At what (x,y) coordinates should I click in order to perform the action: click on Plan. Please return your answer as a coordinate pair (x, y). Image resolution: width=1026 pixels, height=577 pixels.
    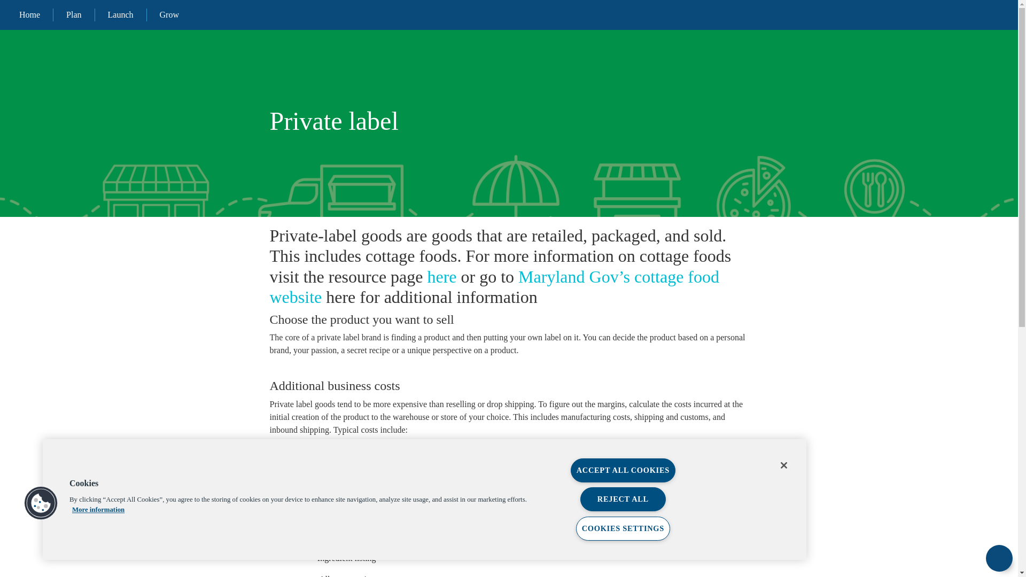
    Looking at the image, I should click on (73, 15).